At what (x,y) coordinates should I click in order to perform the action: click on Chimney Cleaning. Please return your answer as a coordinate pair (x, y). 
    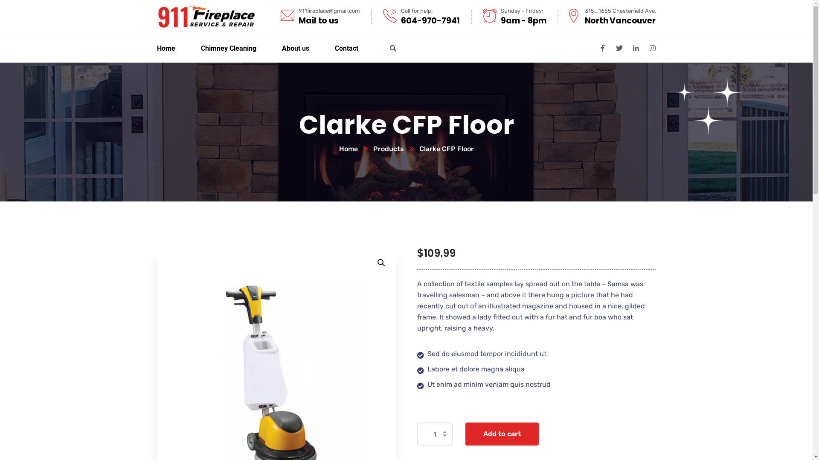
    Looking at the image, I should click on (228, 49).